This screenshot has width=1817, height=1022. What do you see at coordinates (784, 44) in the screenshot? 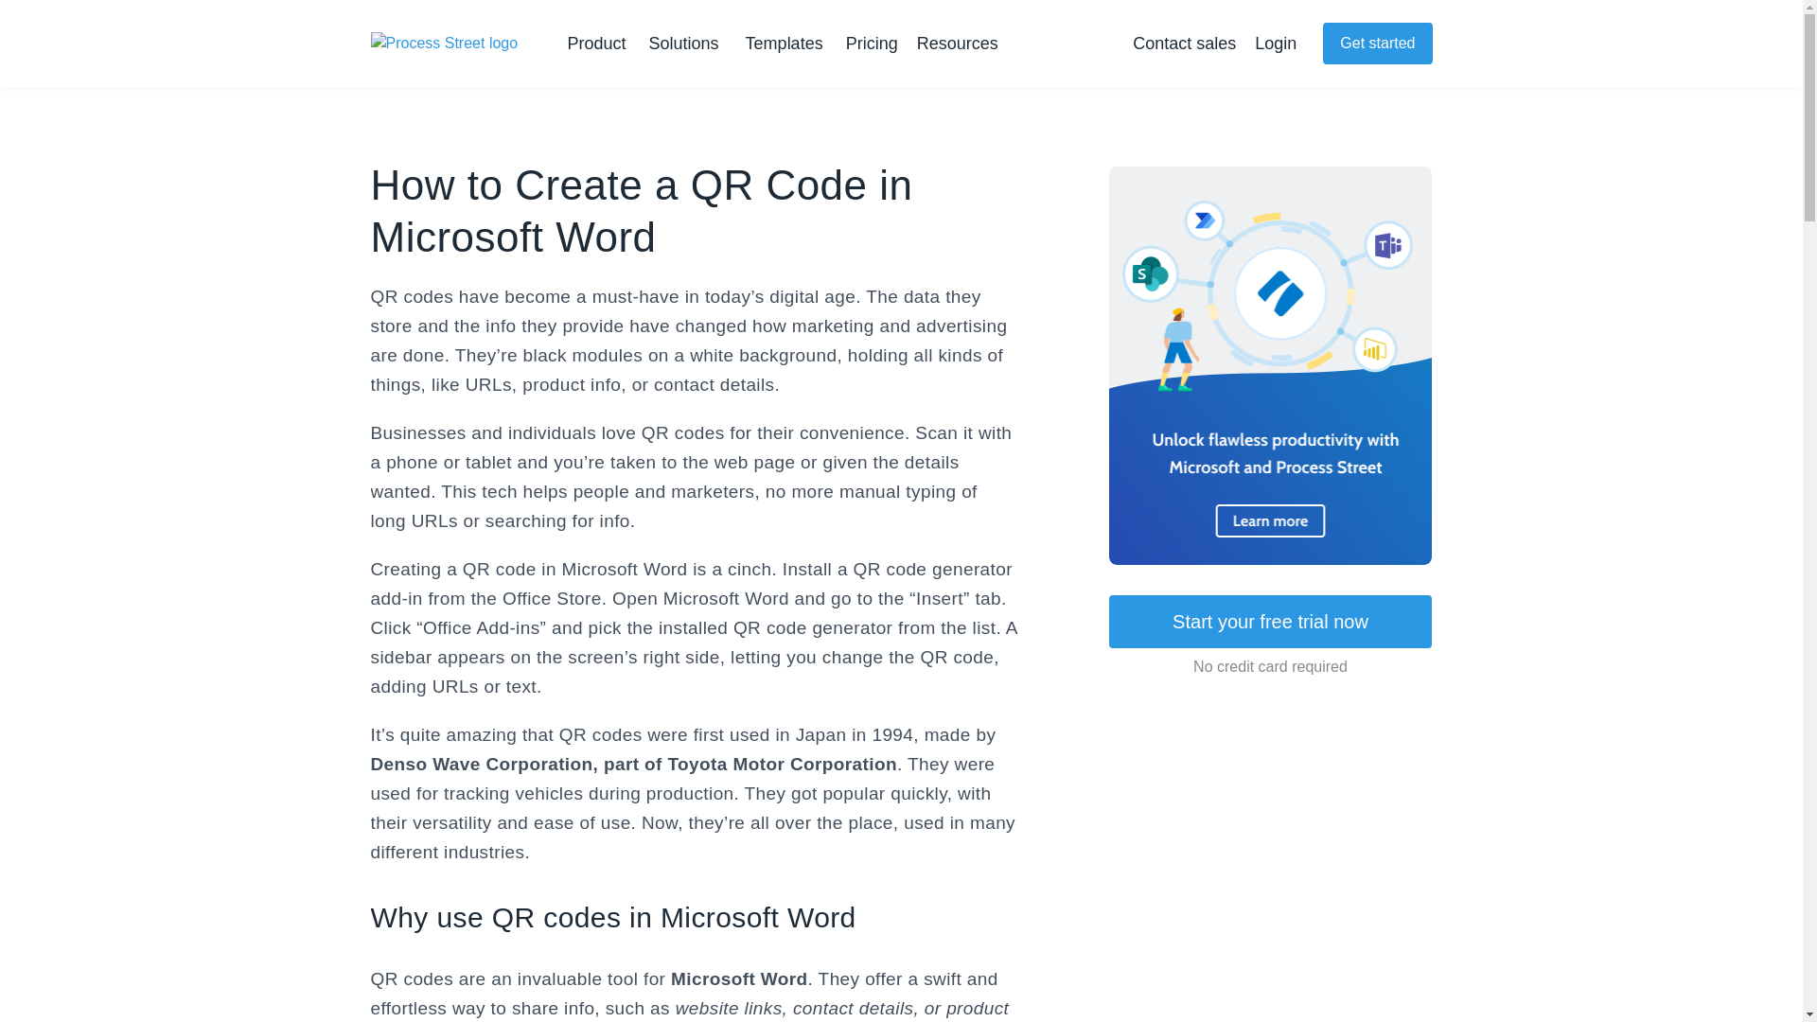
I see `Templates` at bounding box center [784, 44].